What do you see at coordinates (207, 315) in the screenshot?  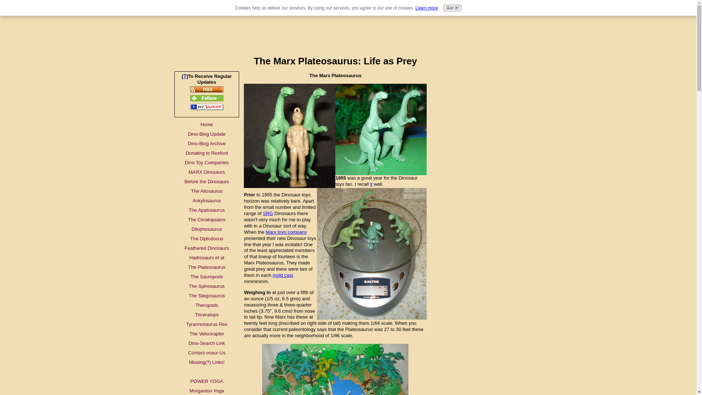 I see `Triceratops` at bounding box center [207, 315].